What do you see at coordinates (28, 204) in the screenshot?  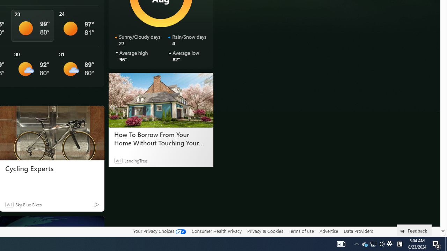 I see `Sky Blue Bikes` at bounding box center [28, 204].